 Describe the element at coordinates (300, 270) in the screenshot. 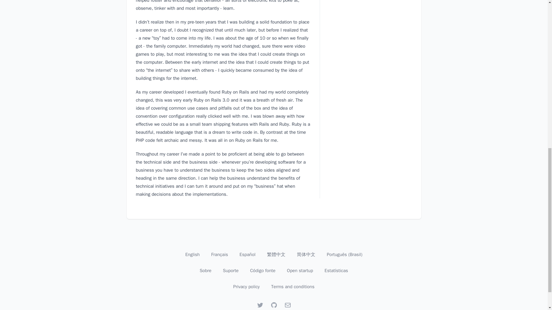

I see `Open startup` at that location.